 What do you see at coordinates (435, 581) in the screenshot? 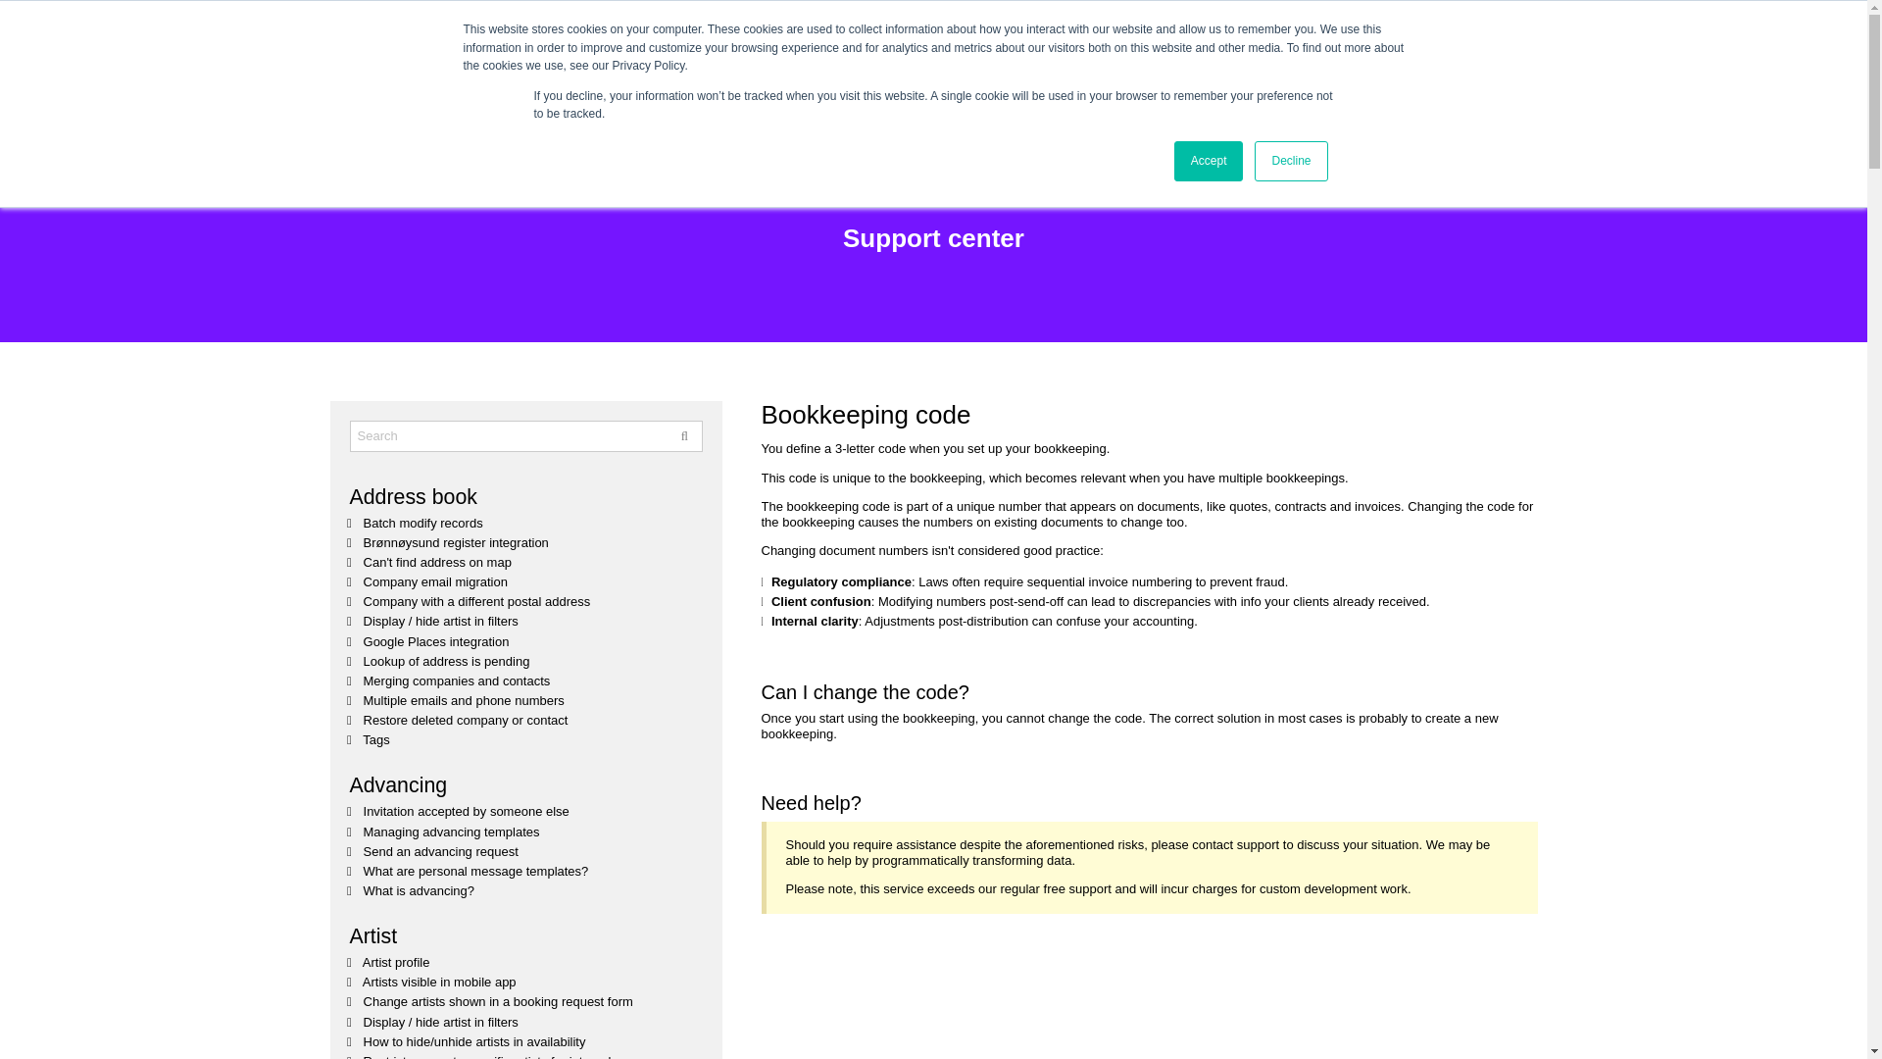
I see `Company email migration` at bounding box center [435, 581].